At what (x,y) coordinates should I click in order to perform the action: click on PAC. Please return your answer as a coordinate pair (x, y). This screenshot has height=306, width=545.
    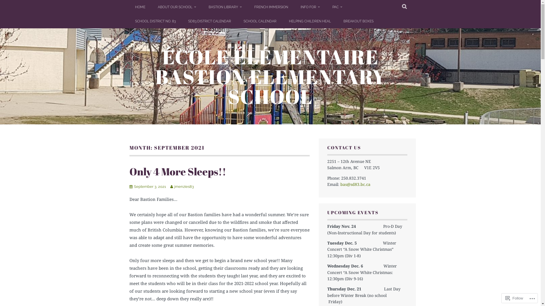
    Looking at the image, I should click on (337, 7).